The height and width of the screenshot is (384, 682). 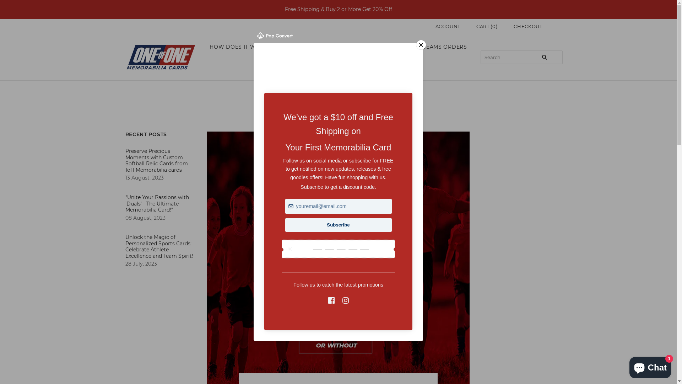 What do you see at coordinates (313, 113) in the screenshot?
I see `Home` at bounding box center [313, 113].